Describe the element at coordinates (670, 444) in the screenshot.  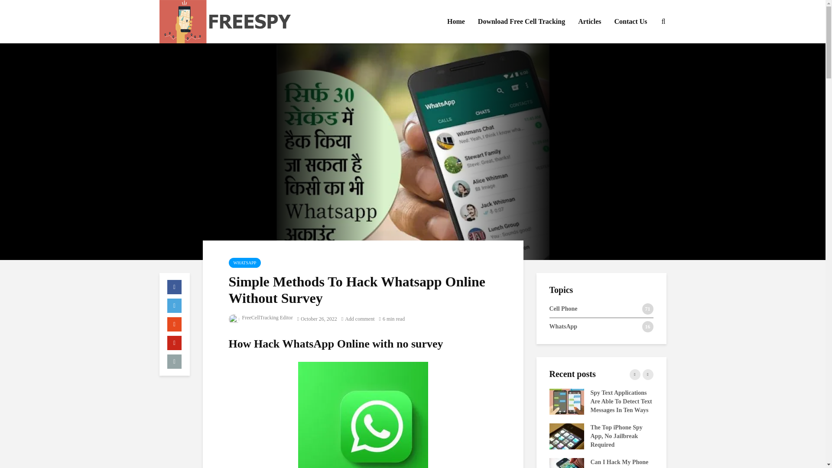
I see `How To Track My Husbands Text Sms For Free` at that location.